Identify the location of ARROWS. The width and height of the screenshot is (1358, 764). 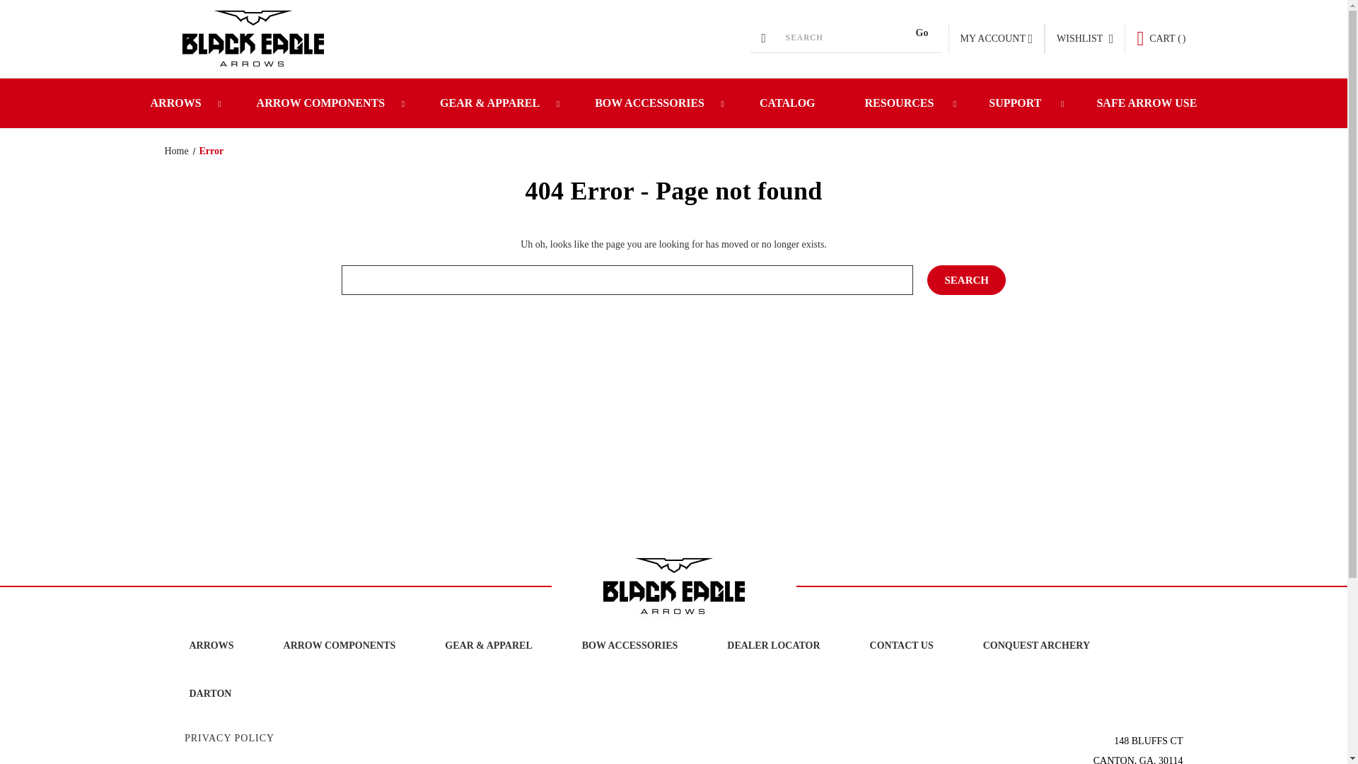
(179, 103).